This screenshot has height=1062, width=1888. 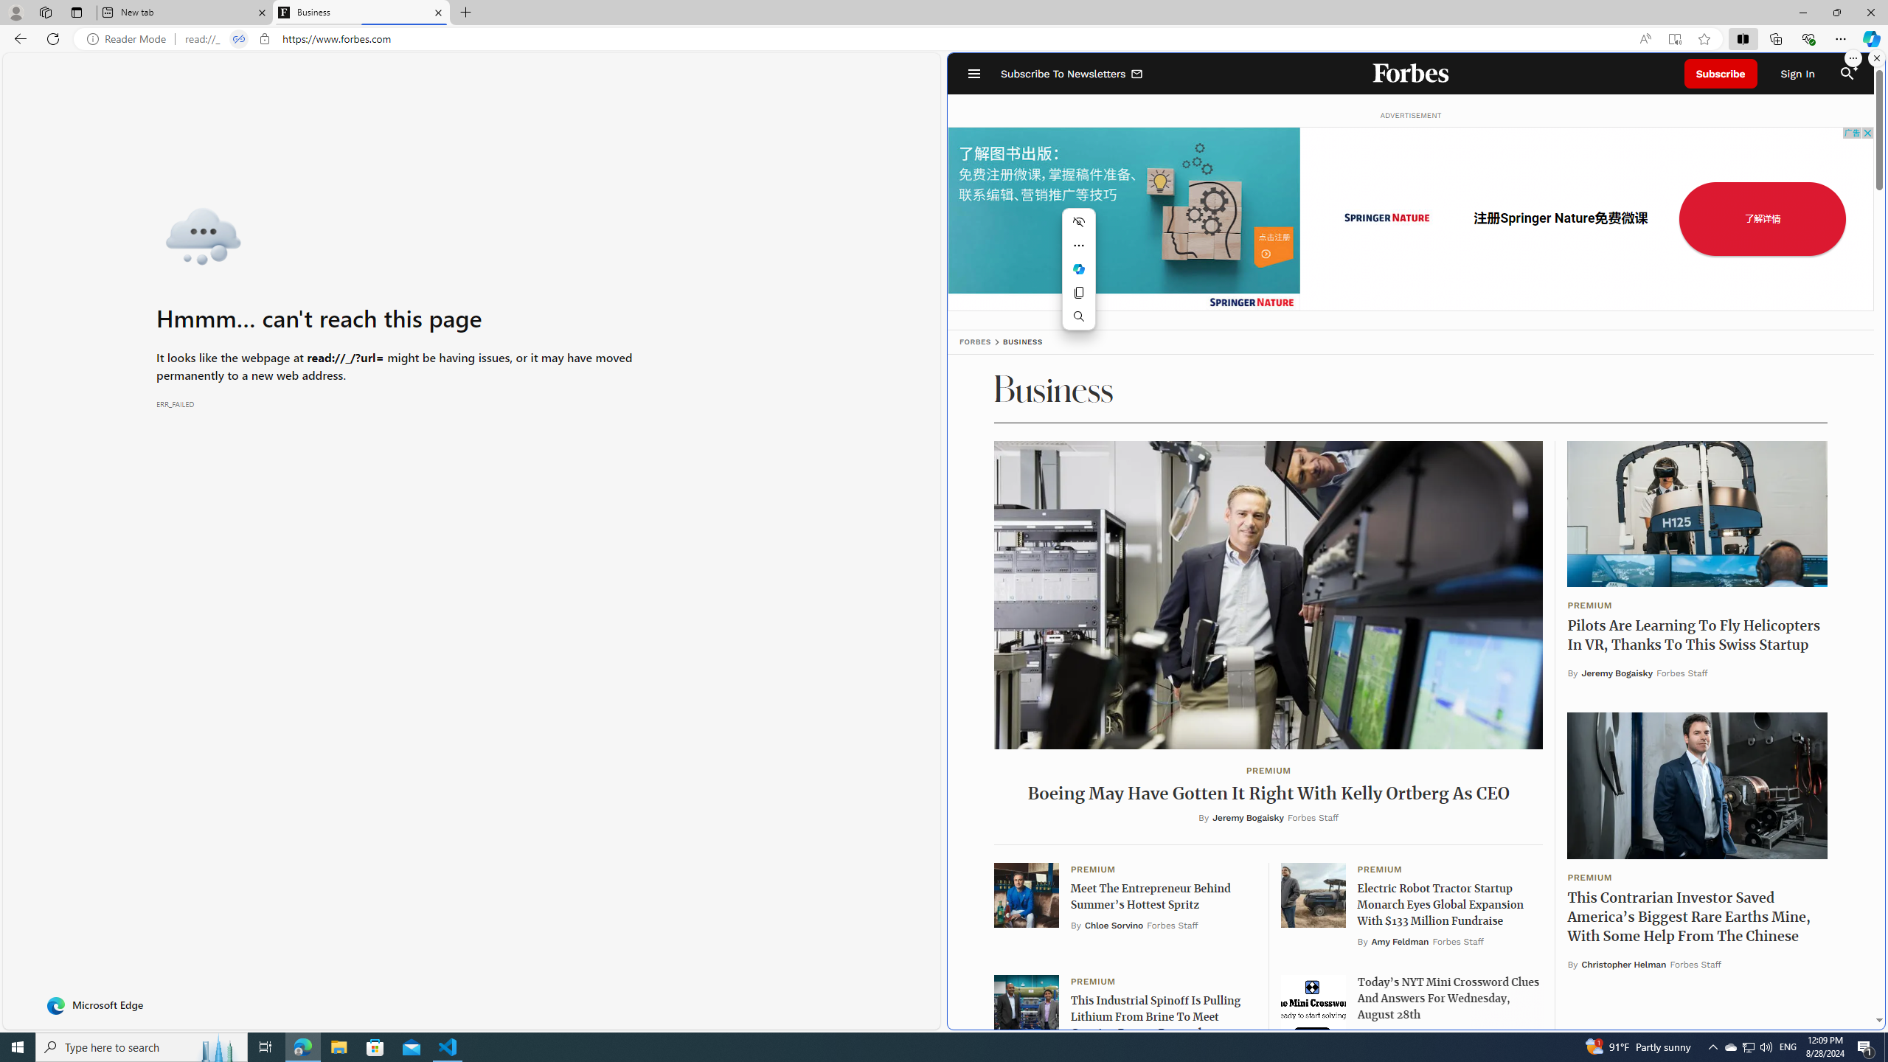 What do you see at coordinates (944, 39) in the screenshot?
I see `App bar` at bounding box center [944, 39].